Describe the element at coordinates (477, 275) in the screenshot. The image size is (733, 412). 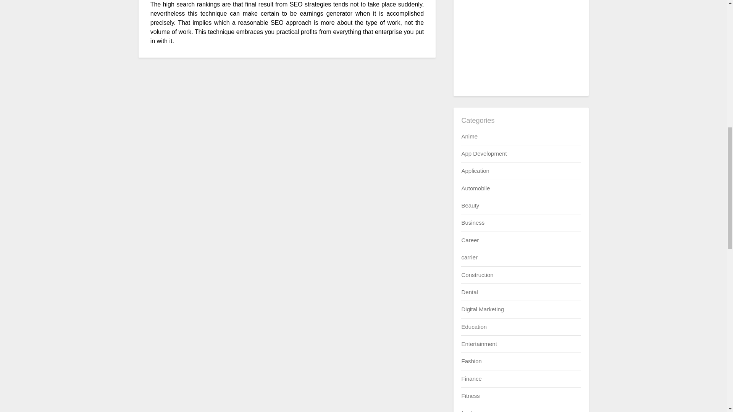
I see `Construction` at that location.